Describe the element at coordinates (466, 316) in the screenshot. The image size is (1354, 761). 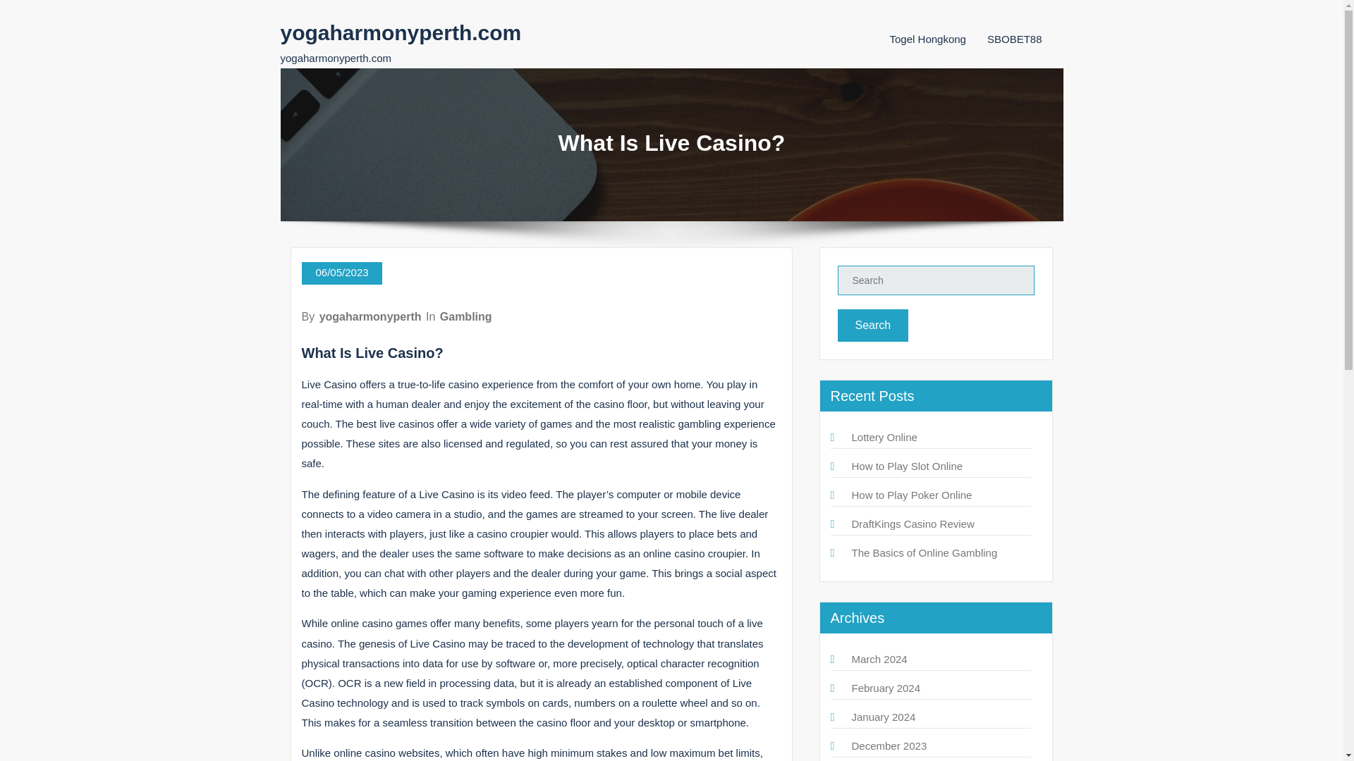
I see `Gambling` at that location.